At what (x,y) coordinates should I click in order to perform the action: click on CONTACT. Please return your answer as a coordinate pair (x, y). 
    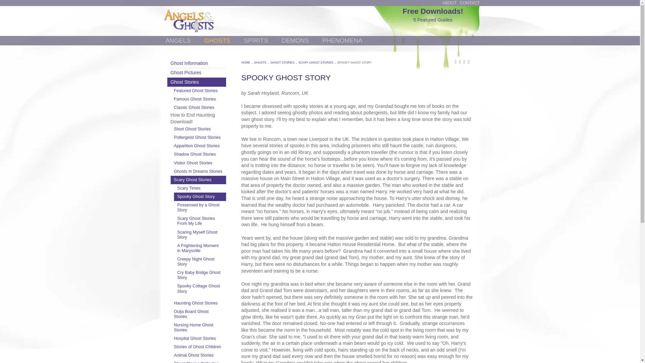
    Looking at the image, I should click on (200, 221).